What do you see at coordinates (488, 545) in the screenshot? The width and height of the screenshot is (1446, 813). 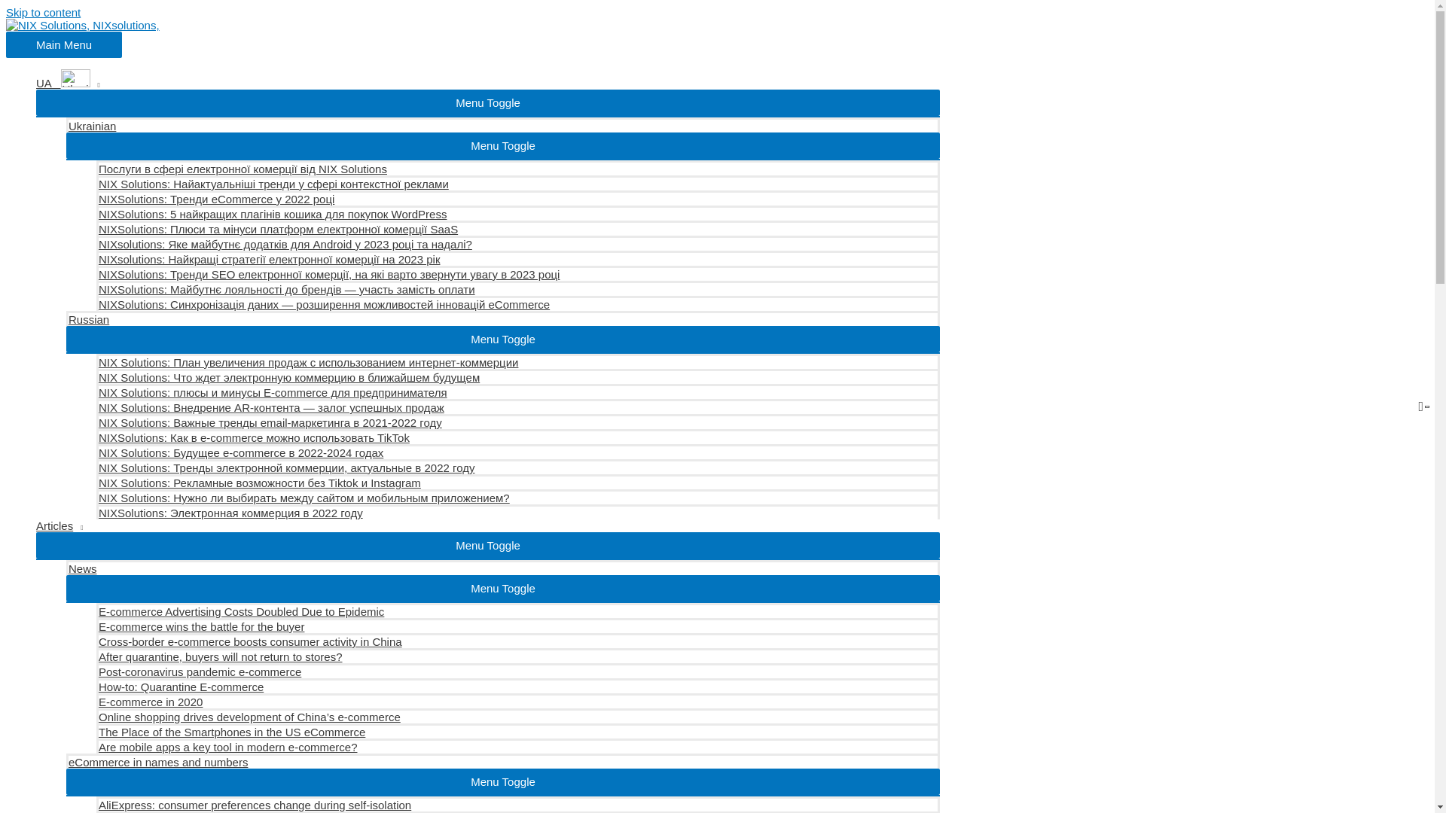 I see `Menu Toggle` at bounding box center [488, 545].